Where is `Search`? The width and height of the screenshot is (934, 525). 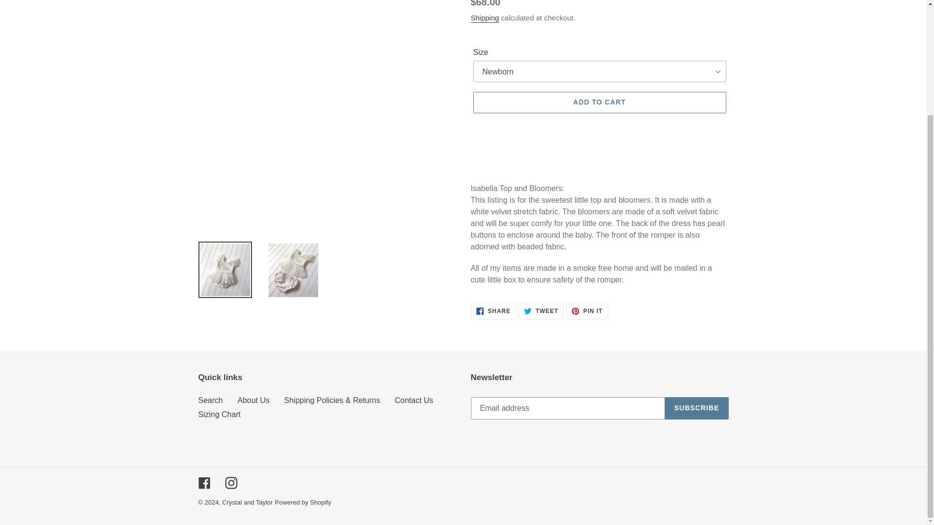 Search is located at coordinates (541, 311).